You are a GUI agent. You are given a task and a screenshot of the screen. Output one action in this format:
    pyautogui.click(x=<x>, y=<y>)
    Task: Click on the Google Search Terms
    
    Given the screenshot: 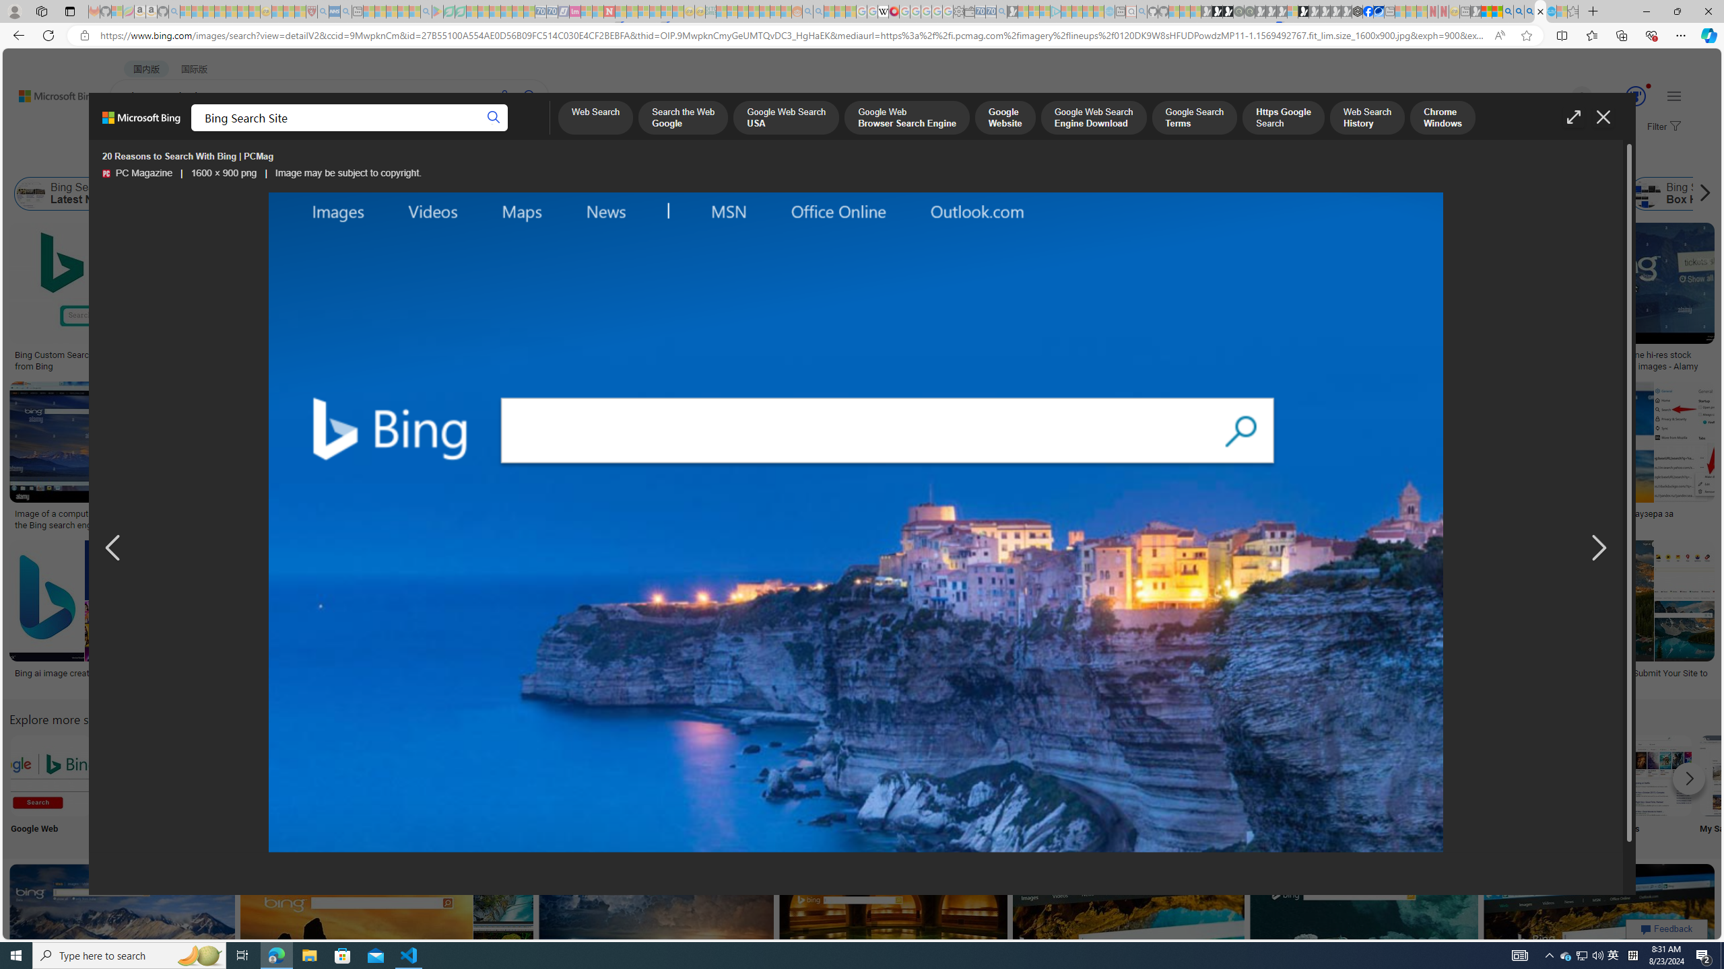 What is the action you would take?
    pyautogui.click(x=1195, y=118)
    